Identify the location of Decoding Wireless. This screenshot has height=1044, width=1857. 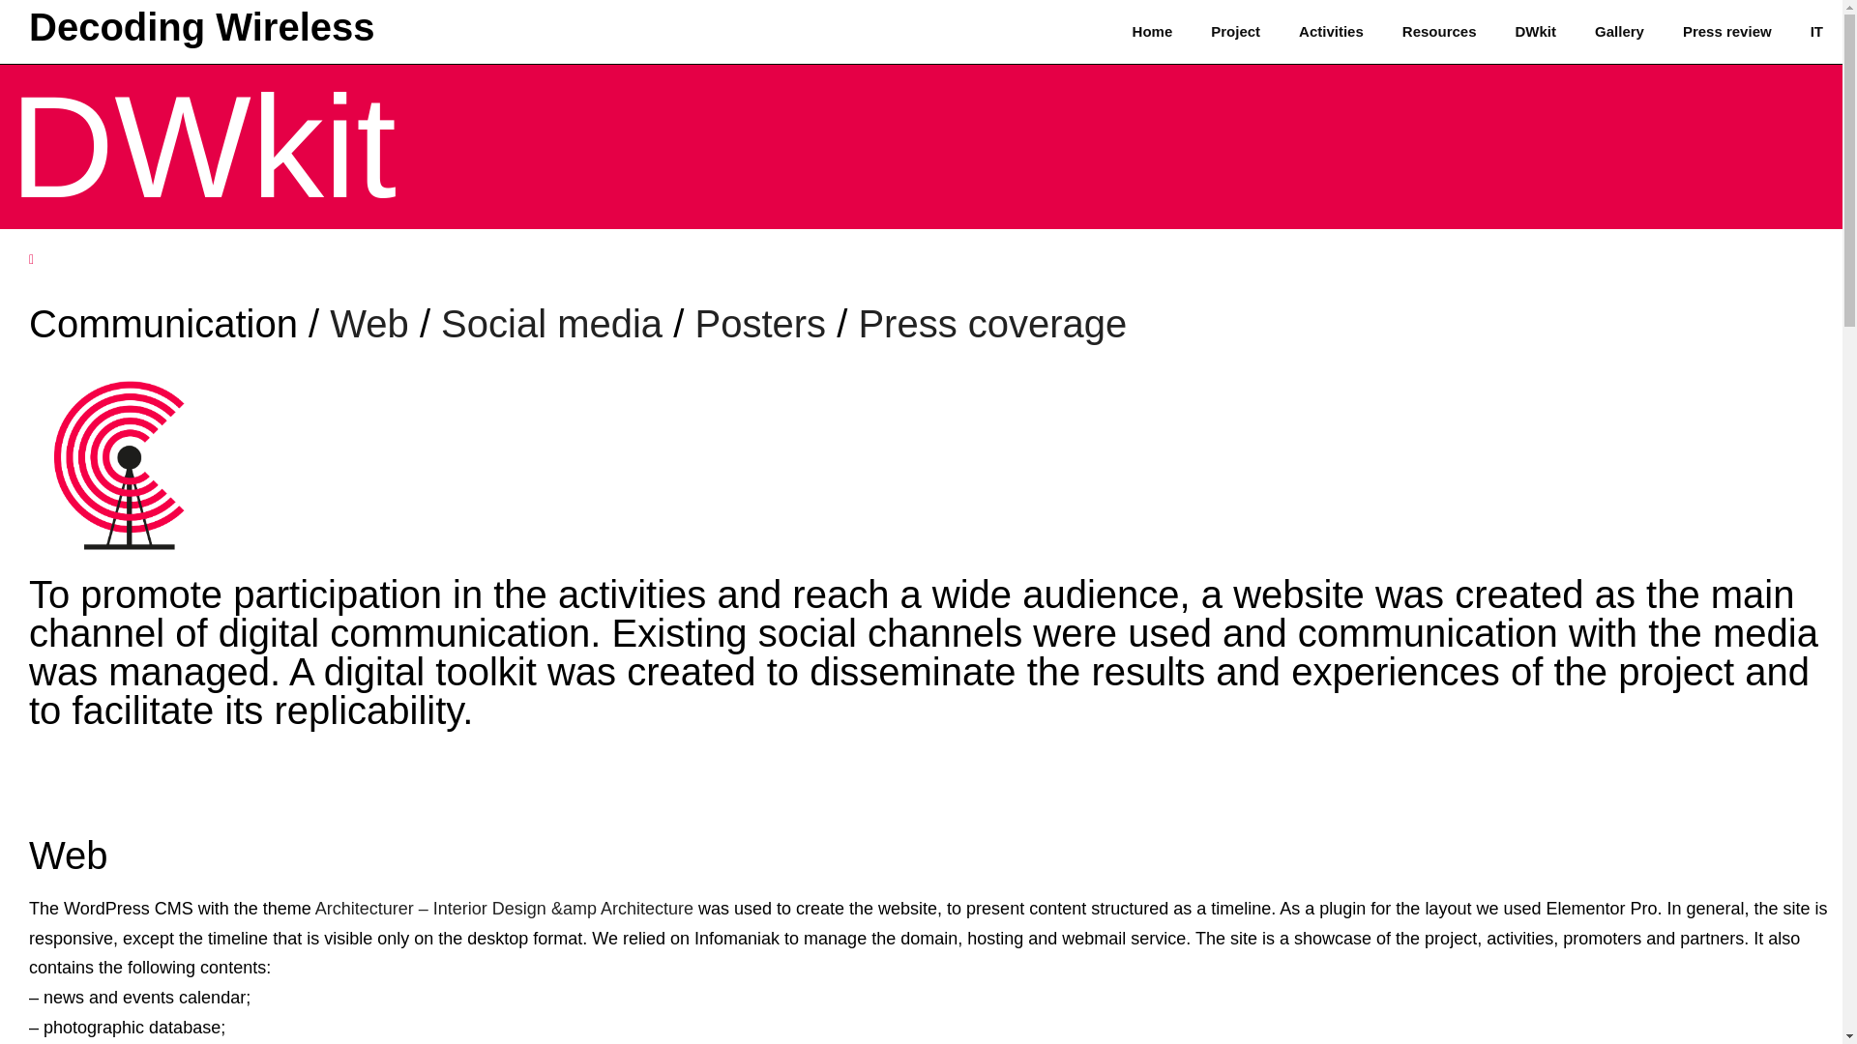
(201, 27).